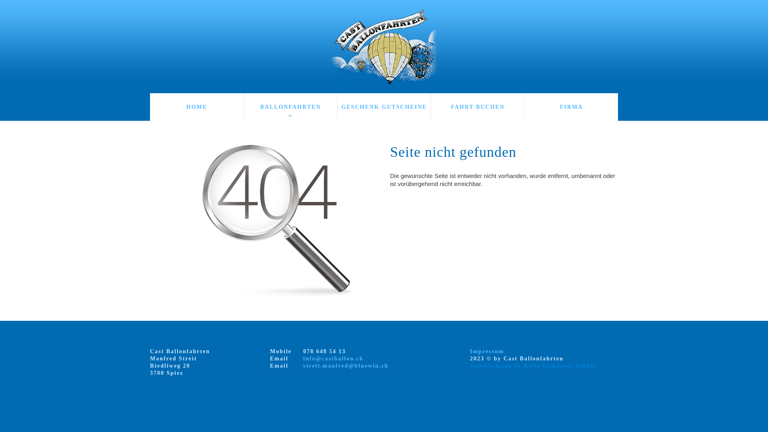  I want to click on BALLONFAHRTEN, so click(290, 107).